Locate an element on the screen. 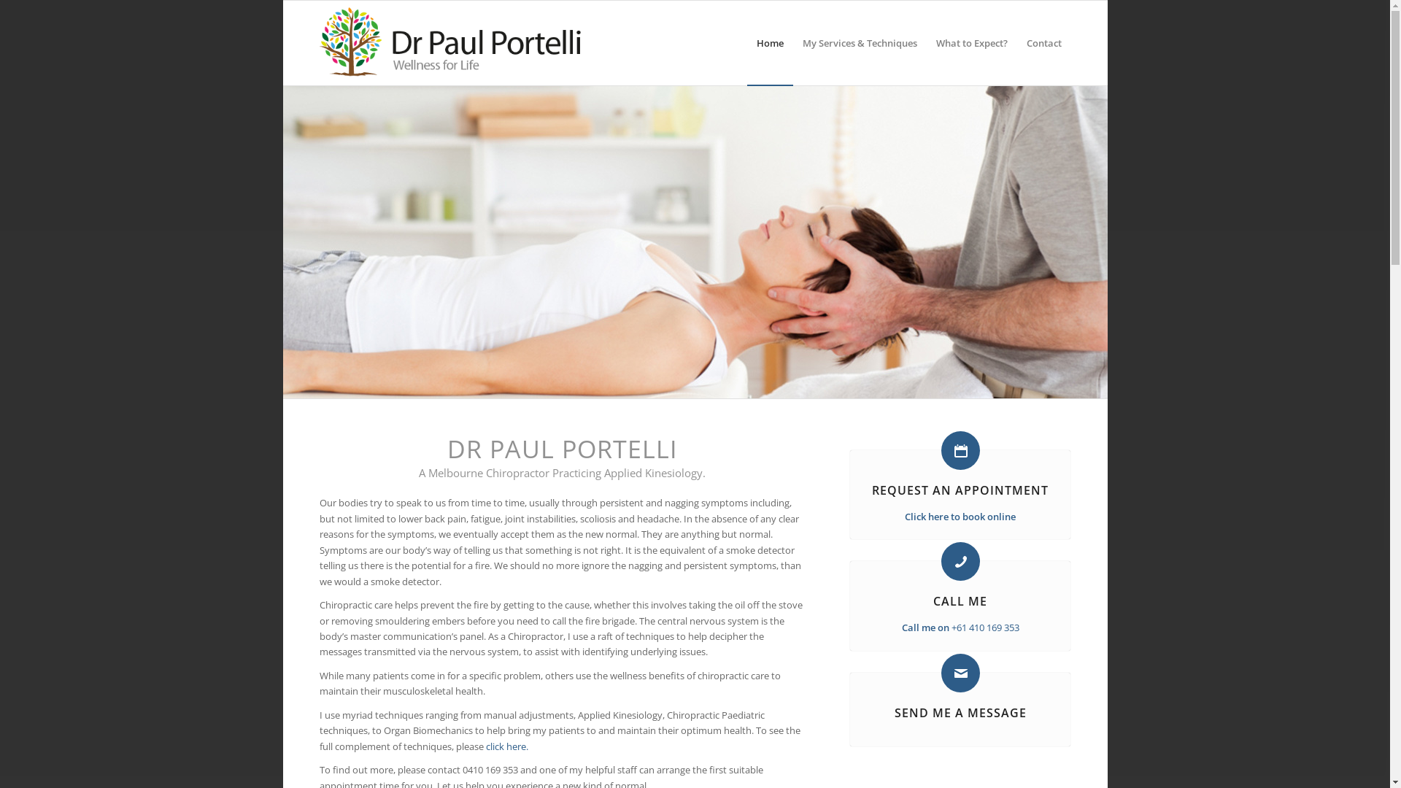 The height and width of the screenshot is (788, 1401). Call me is located at coordinates (960, 562).